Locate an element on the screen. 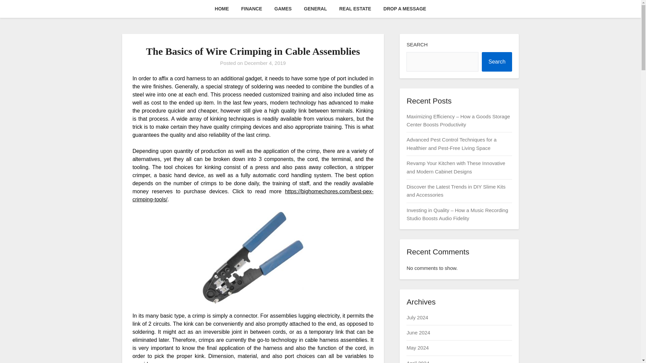  July 2024 is located at coordinates (417, 317).